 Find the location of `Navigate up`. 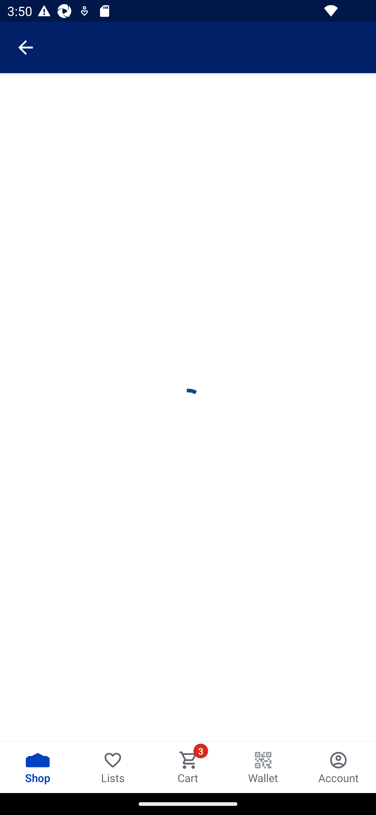

Navigate up is located at coordinates (26, 48).